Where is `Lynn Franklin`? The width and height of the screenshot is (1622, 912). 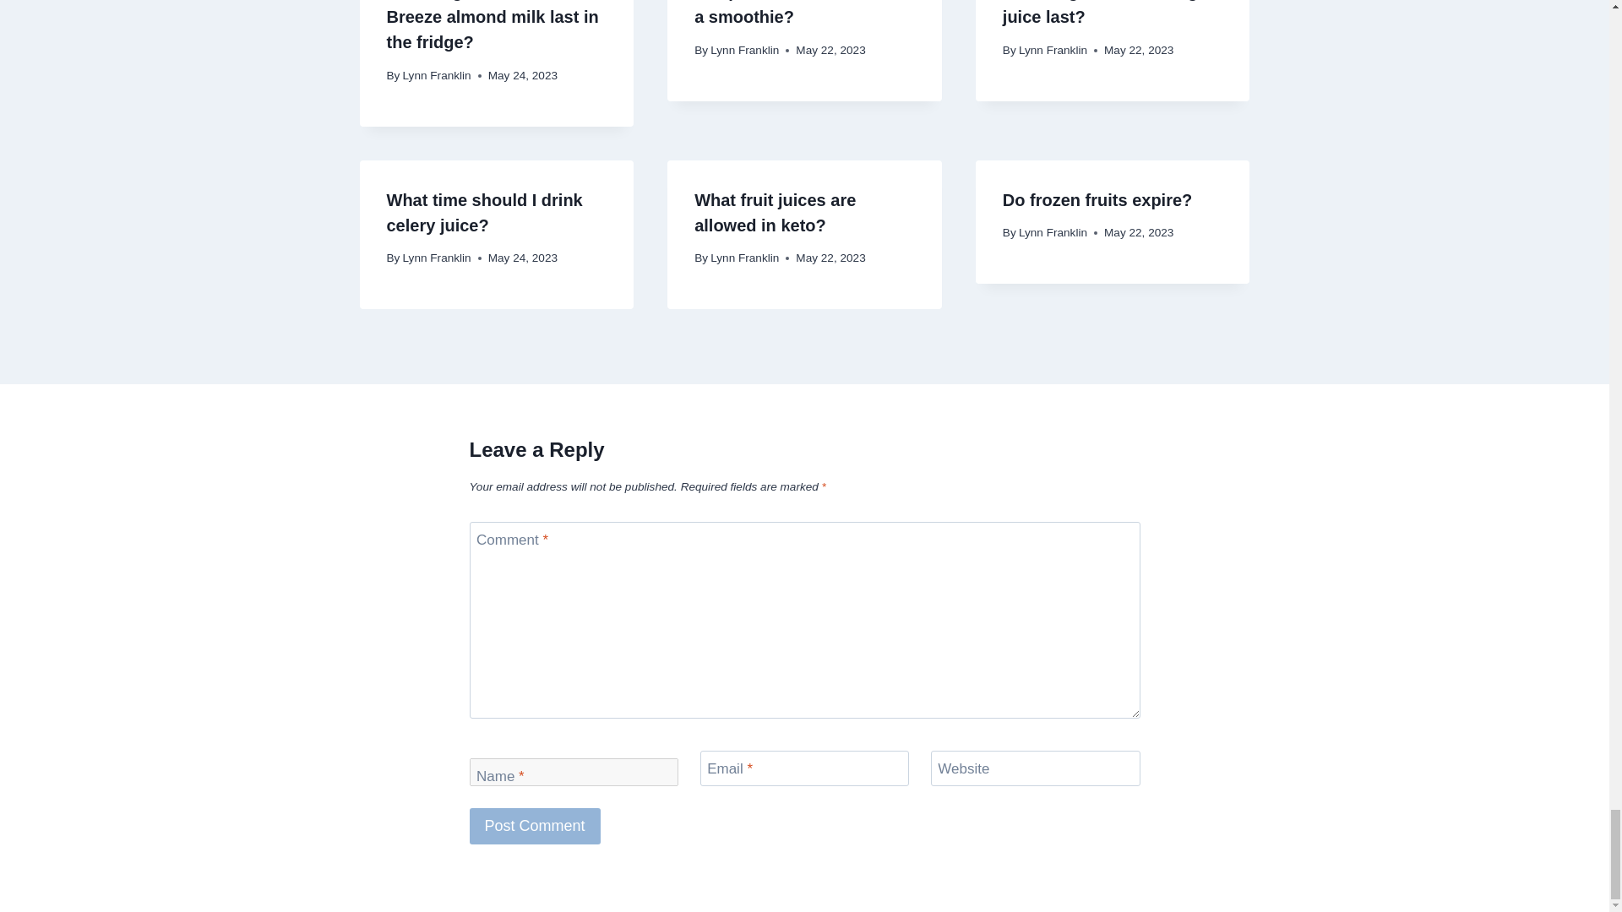
Lynn Franklin is located at coordinates (437, 76).